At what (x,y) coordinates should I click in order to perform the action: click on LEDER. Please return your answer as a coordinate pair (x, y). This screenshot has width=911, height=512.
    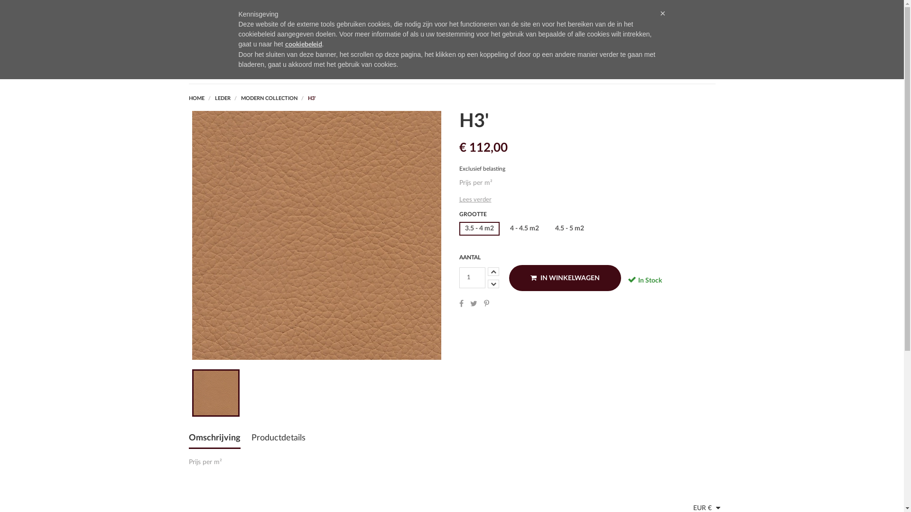
    Looking at the image, I should click on (300, 71).